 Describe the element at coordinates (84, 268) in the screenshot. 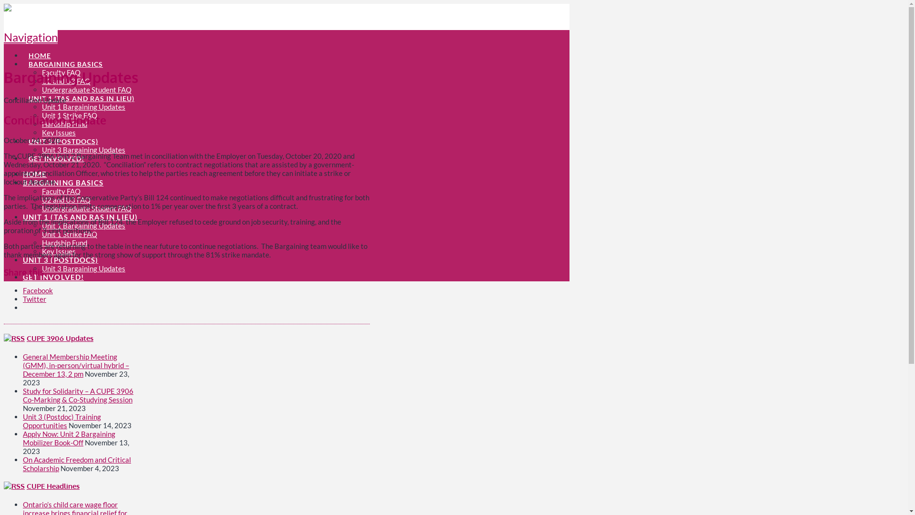

I see `Unit 3 Bargaining Updates` at that location.